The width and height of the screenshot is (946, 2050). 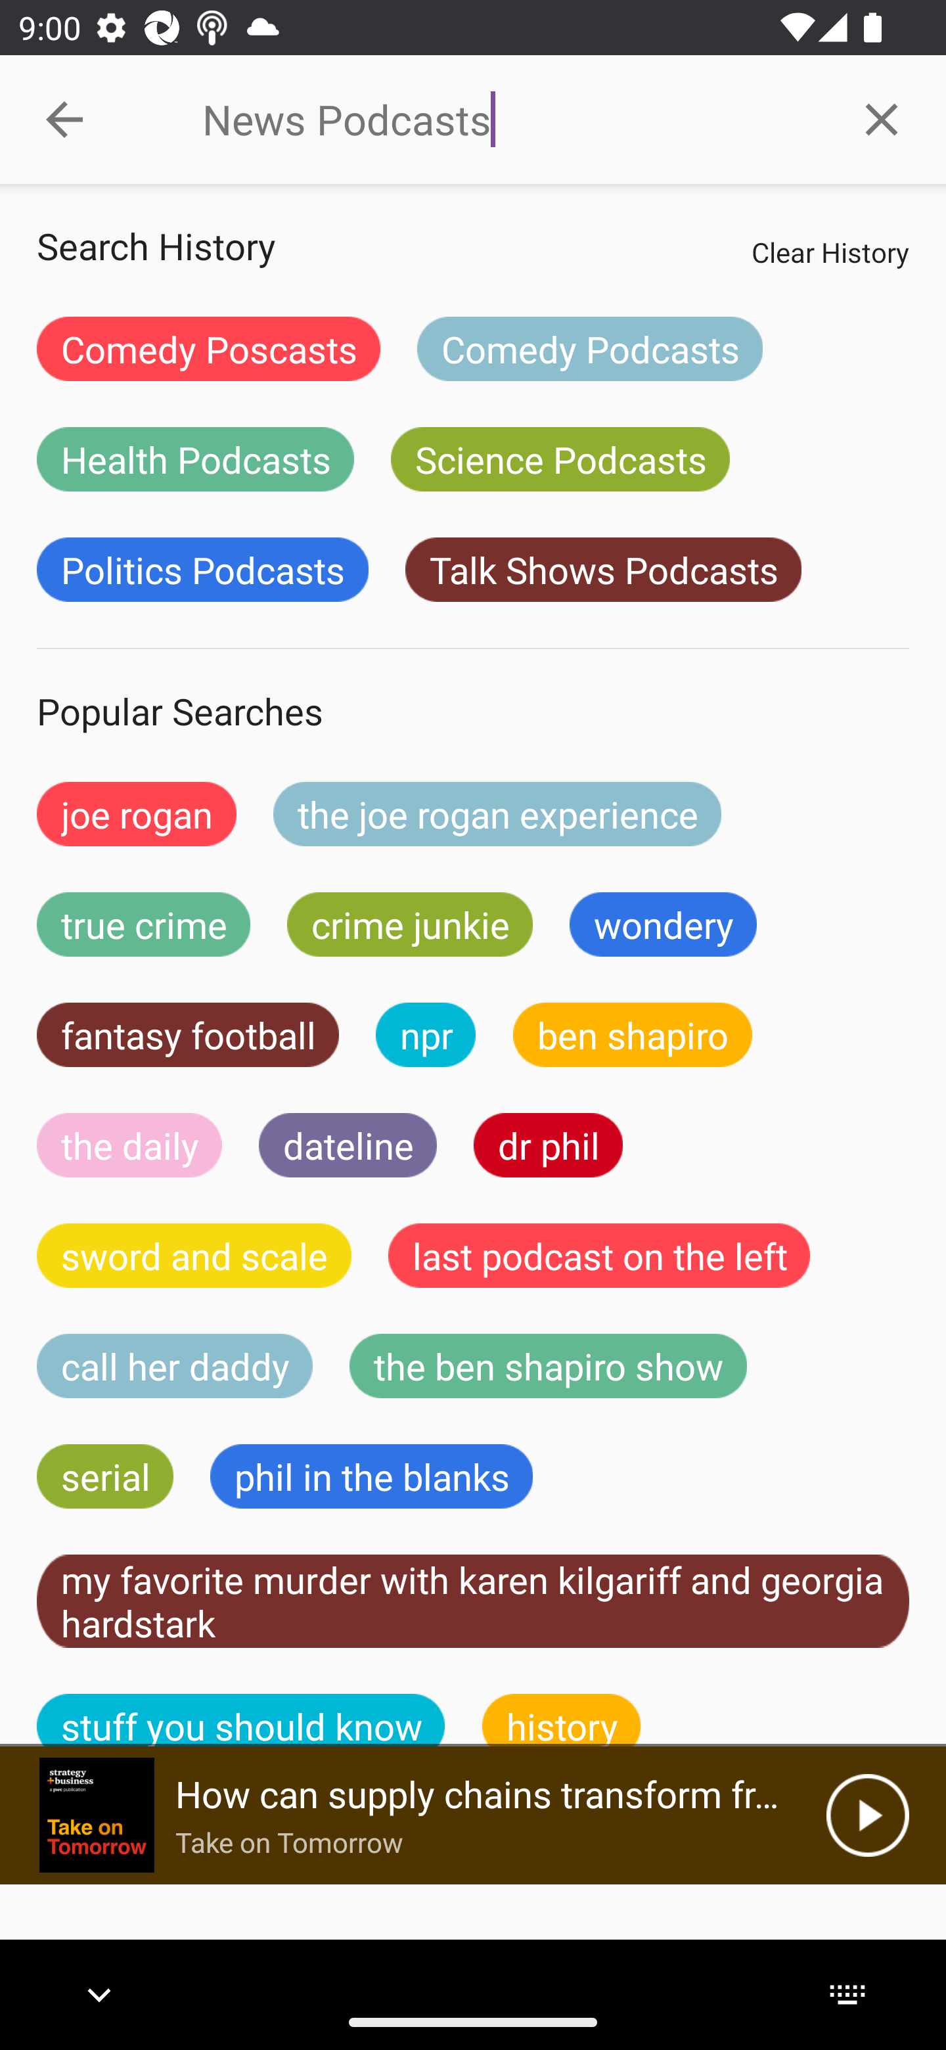 What do you see at coordinates (195, 459) in the screenshot?
I see `Health Podcasts` at bounding box center [195, 459].